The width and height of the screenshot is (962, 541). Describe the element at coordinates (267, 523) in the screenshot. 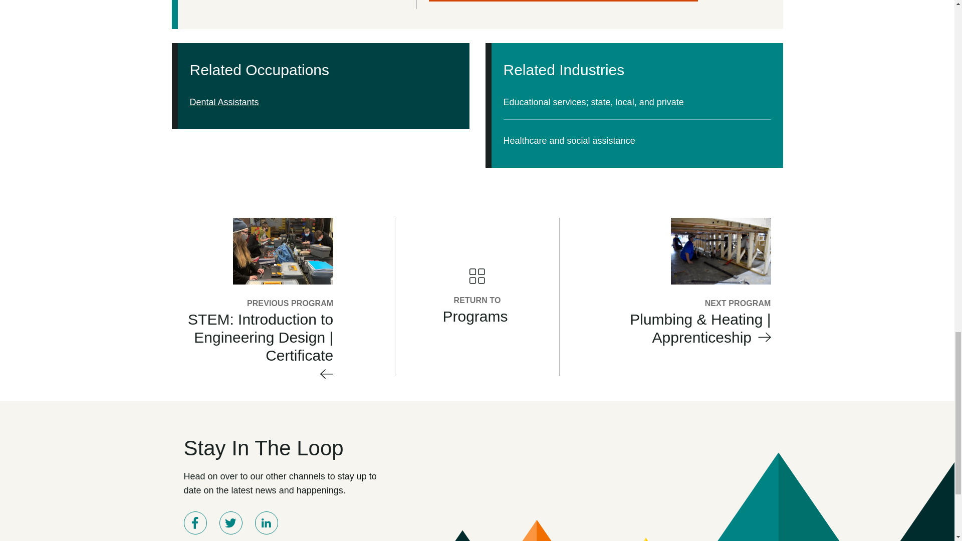

I see `LINKEDIN` at that location.